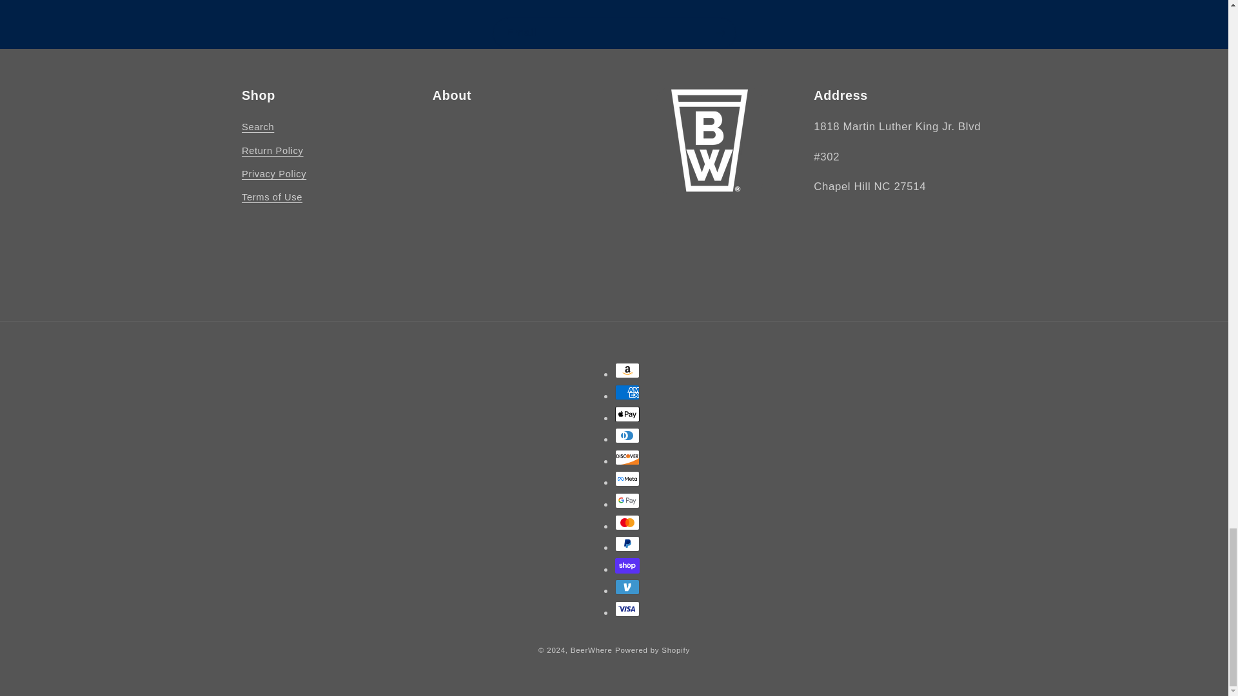  Describe the element at coordinates (627, 458) in the screenshot. I see `Discover` at that location.